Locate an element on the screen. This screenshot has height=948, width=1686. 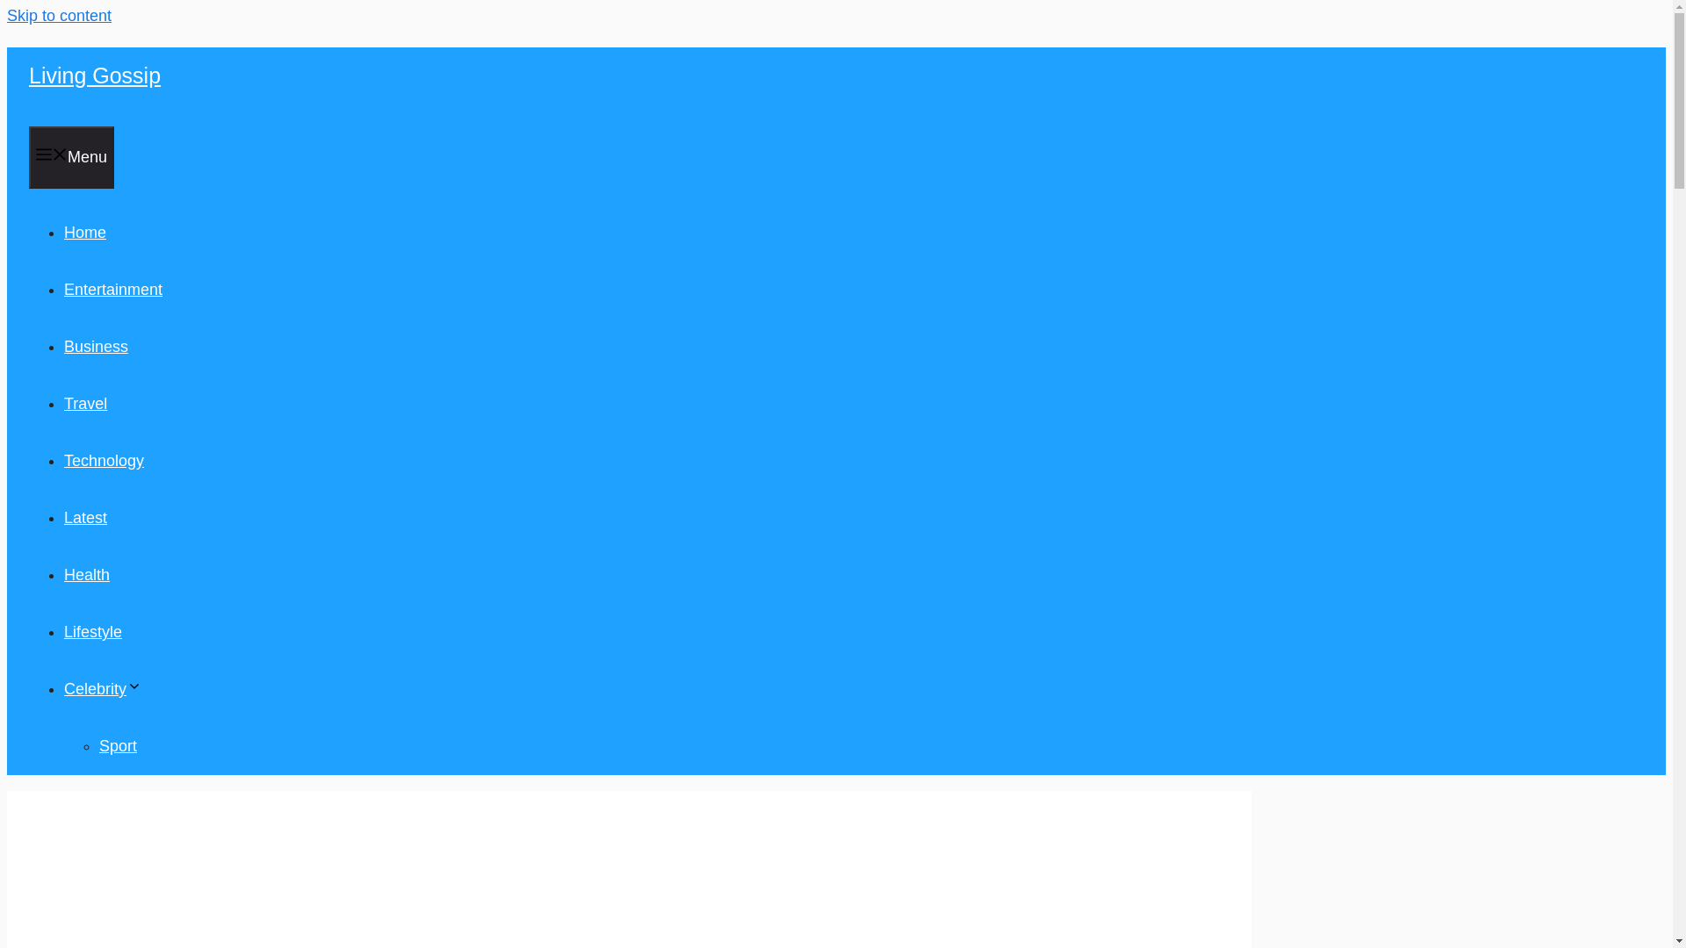
Living Gossip is located at coordinates (94, 75).